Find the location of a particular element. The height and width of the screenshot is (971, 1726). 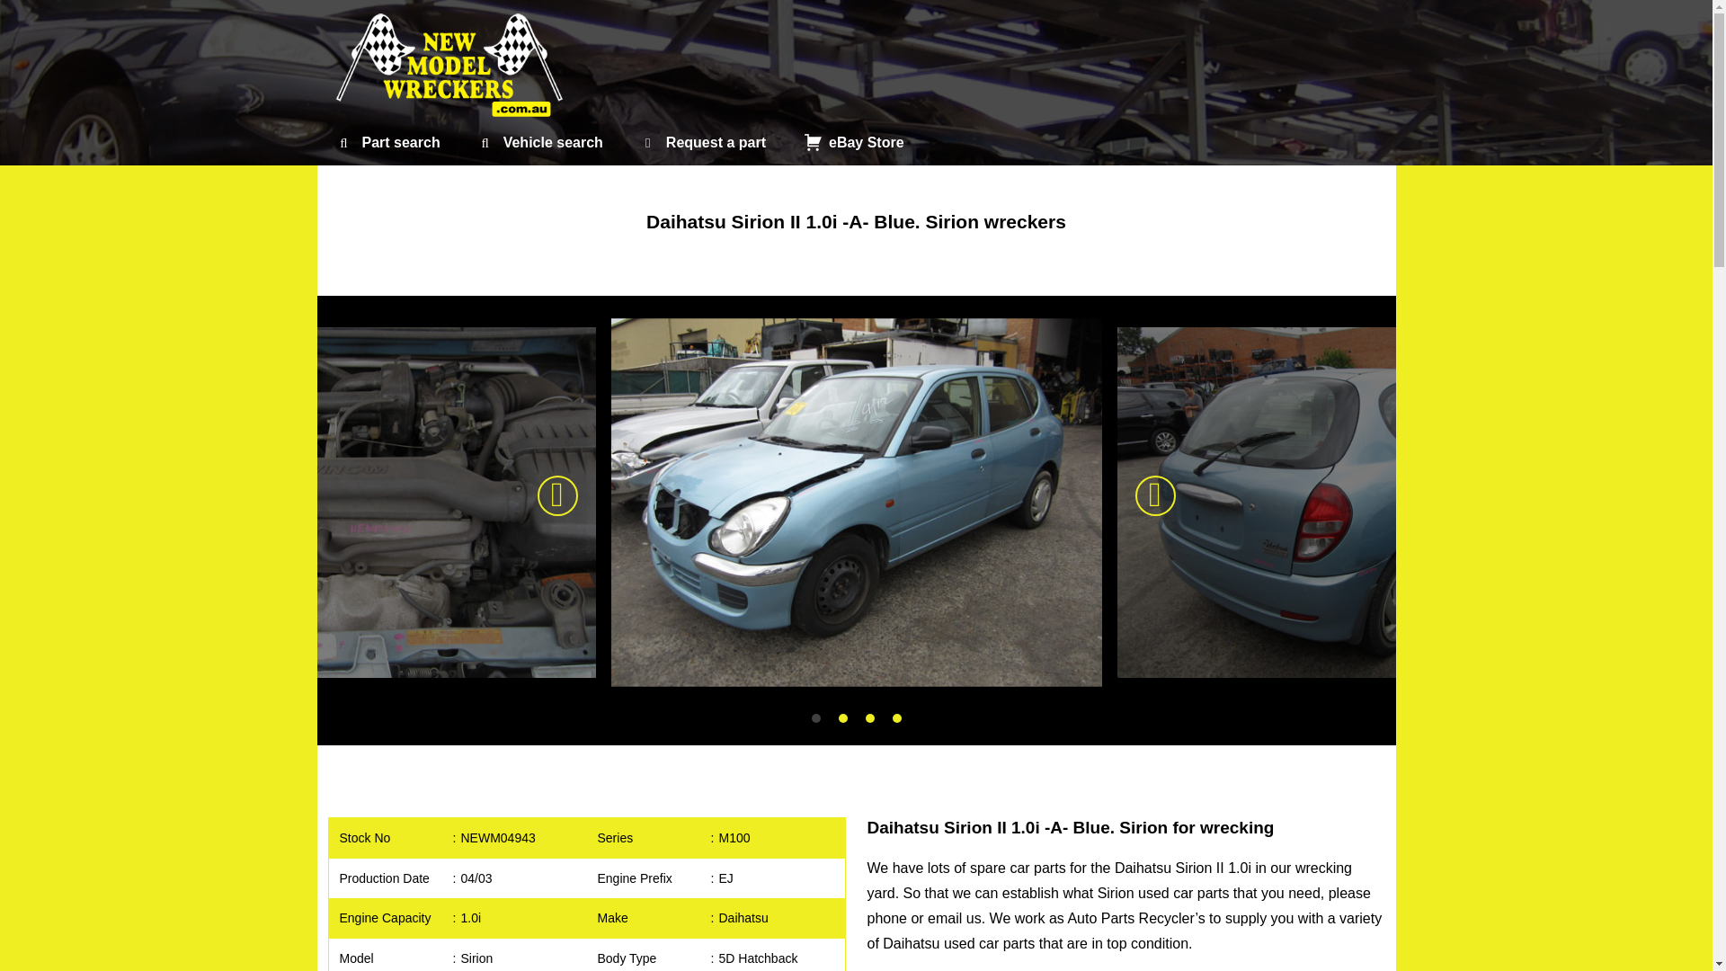

2 is located at coordinates (843, 717).